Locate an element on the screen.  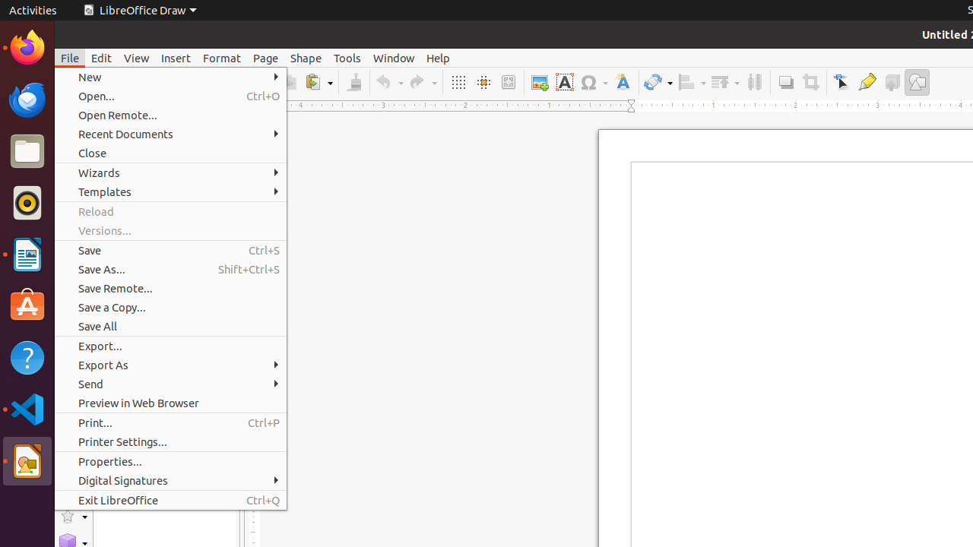
LibreOffice Writer is located at coordinates (27, 254).